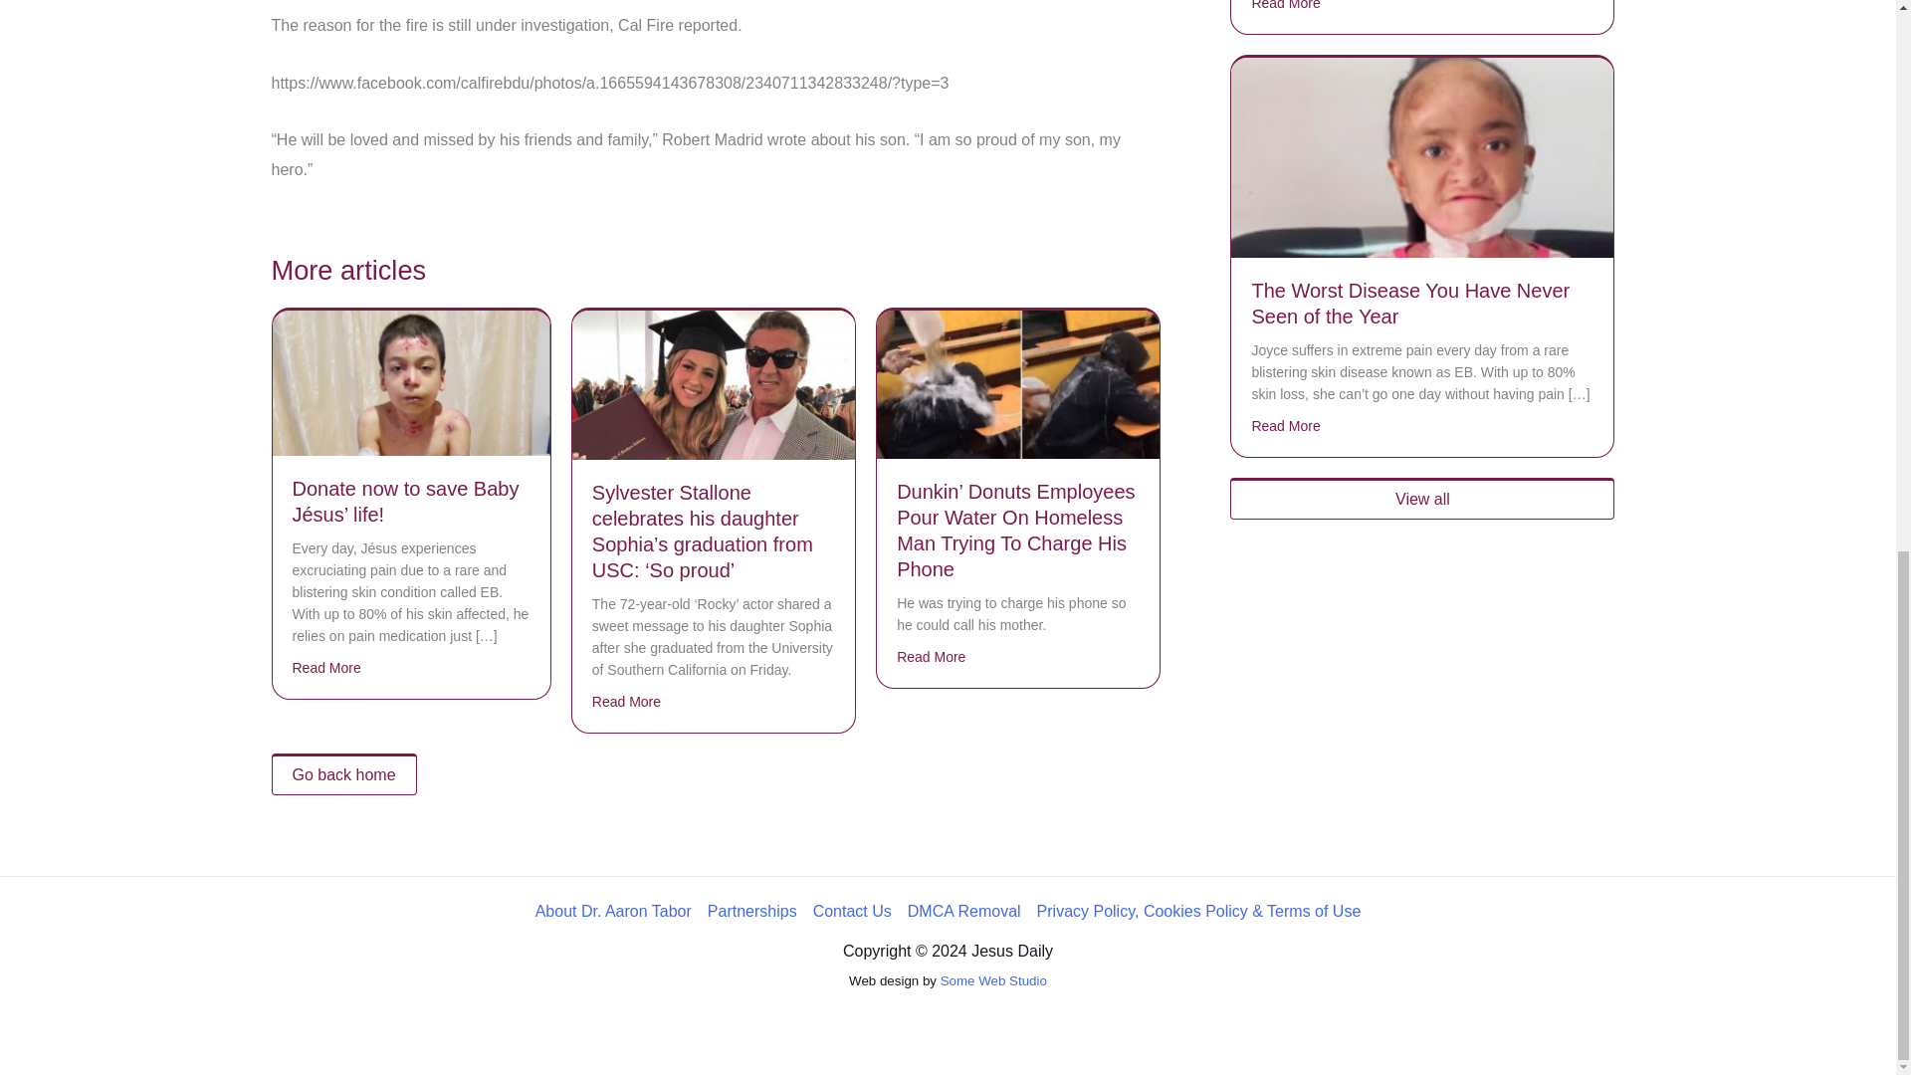 This screenshot has height=1075, width=1911. What do you see at coordinates (751, 911) in the screenshot?
I see `Partnerships` at bounding box center [751, 911].